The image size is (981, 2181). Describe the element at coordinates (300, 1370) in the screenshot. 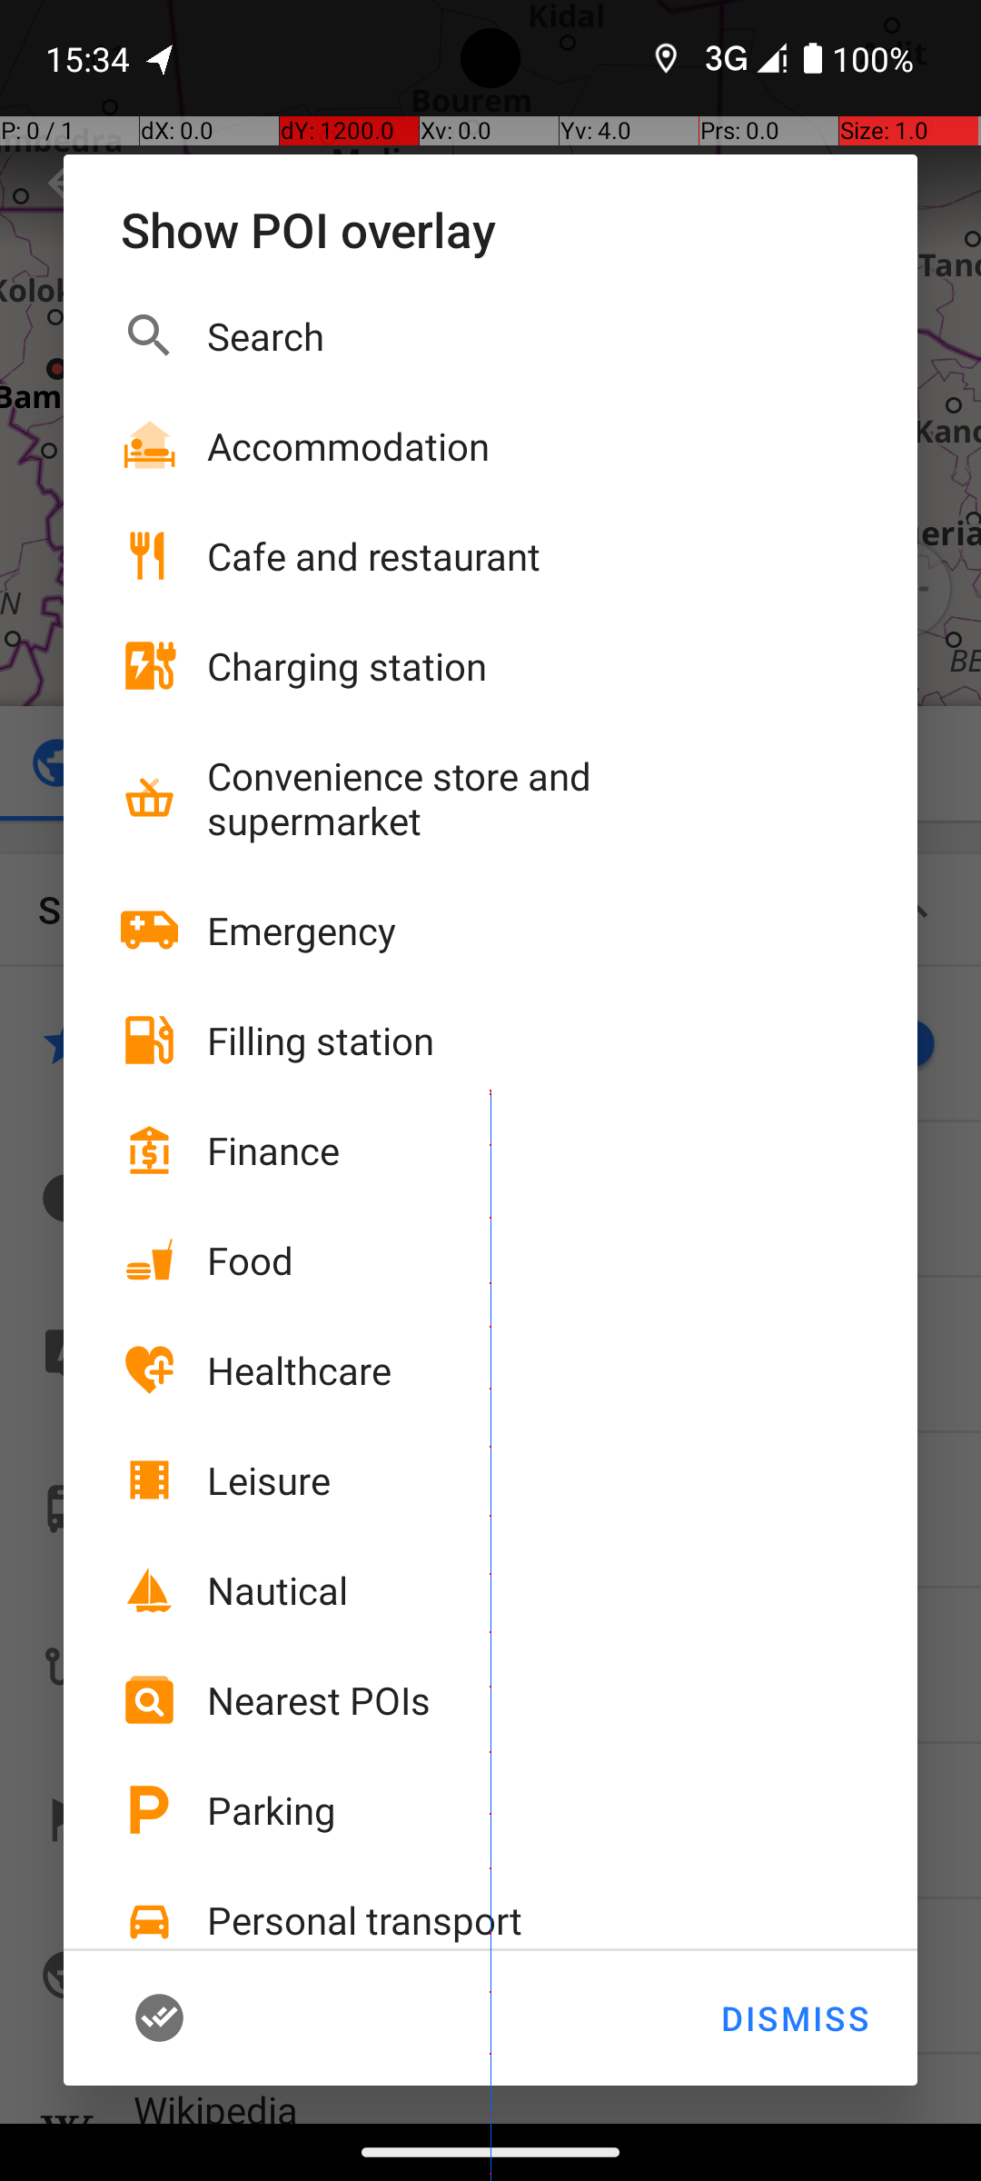

I see `Healthcare` at that location.